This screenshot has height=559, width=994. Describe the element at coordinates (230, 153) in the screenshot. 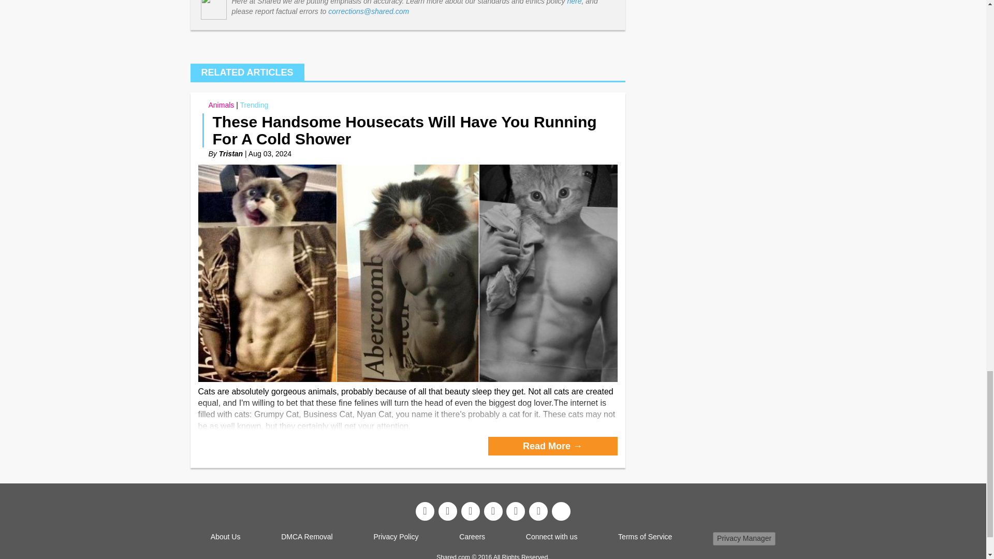

I see `Tristan's Profile` at that location.